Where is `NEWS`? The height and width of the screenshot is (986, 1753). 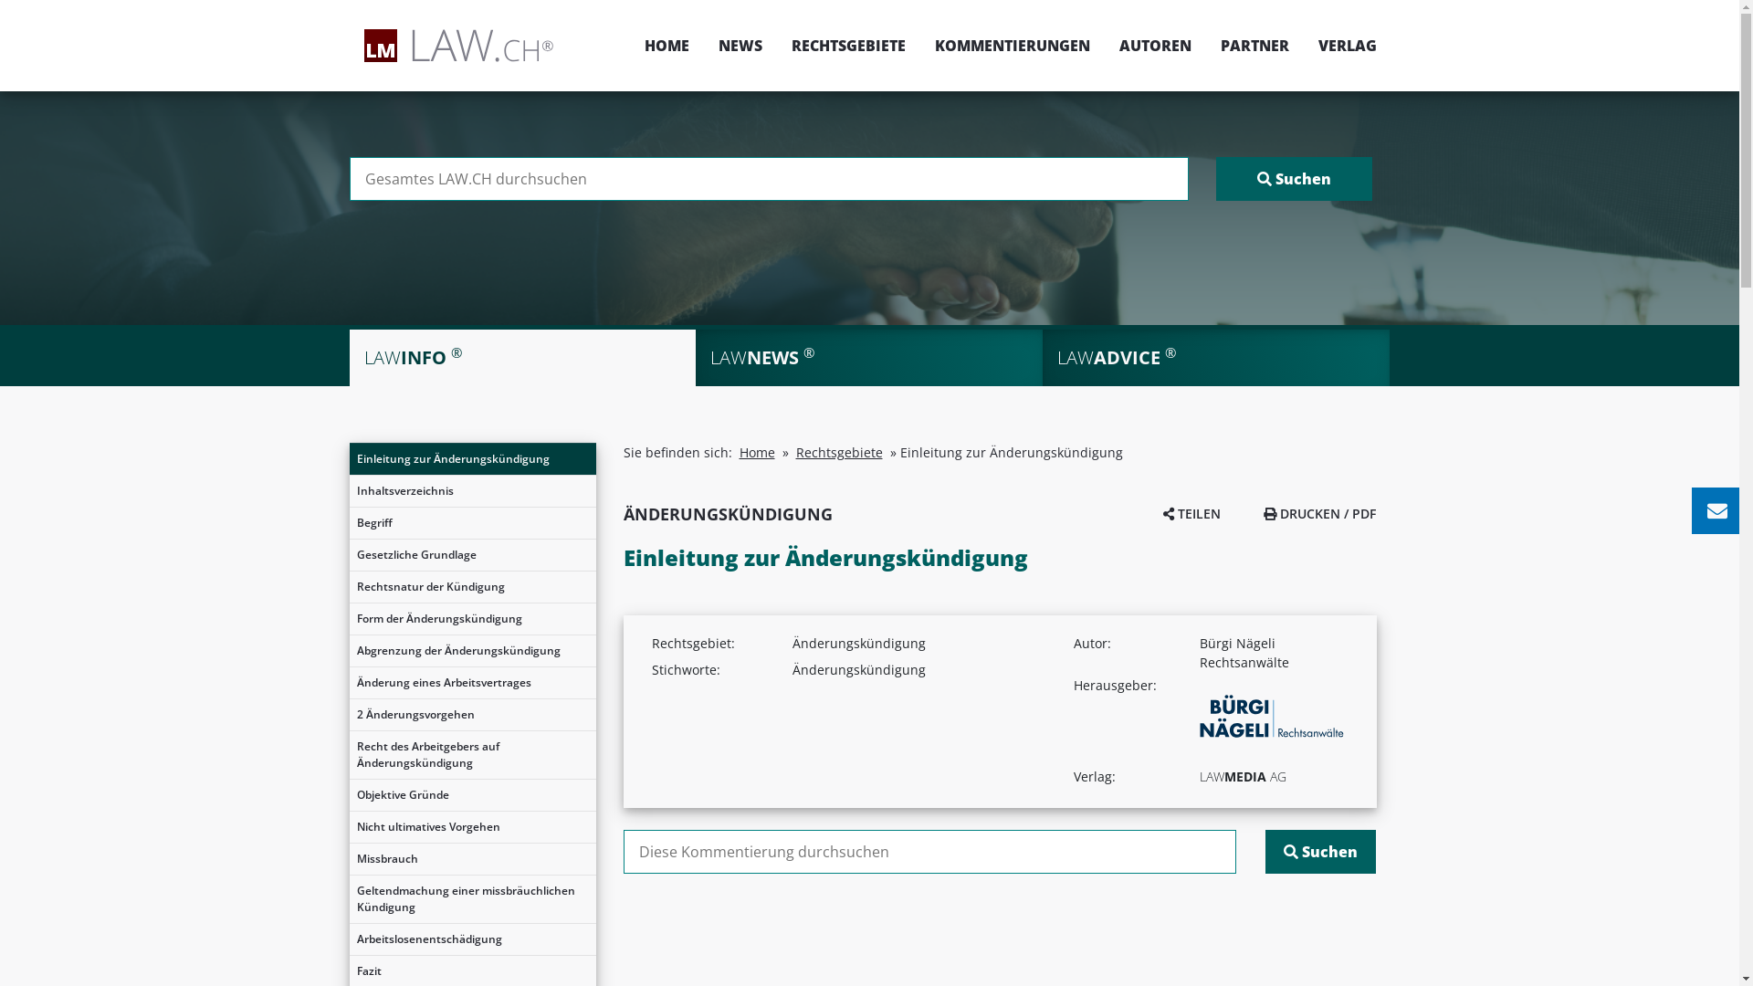 NEWS is located at coordinates (740, 46).